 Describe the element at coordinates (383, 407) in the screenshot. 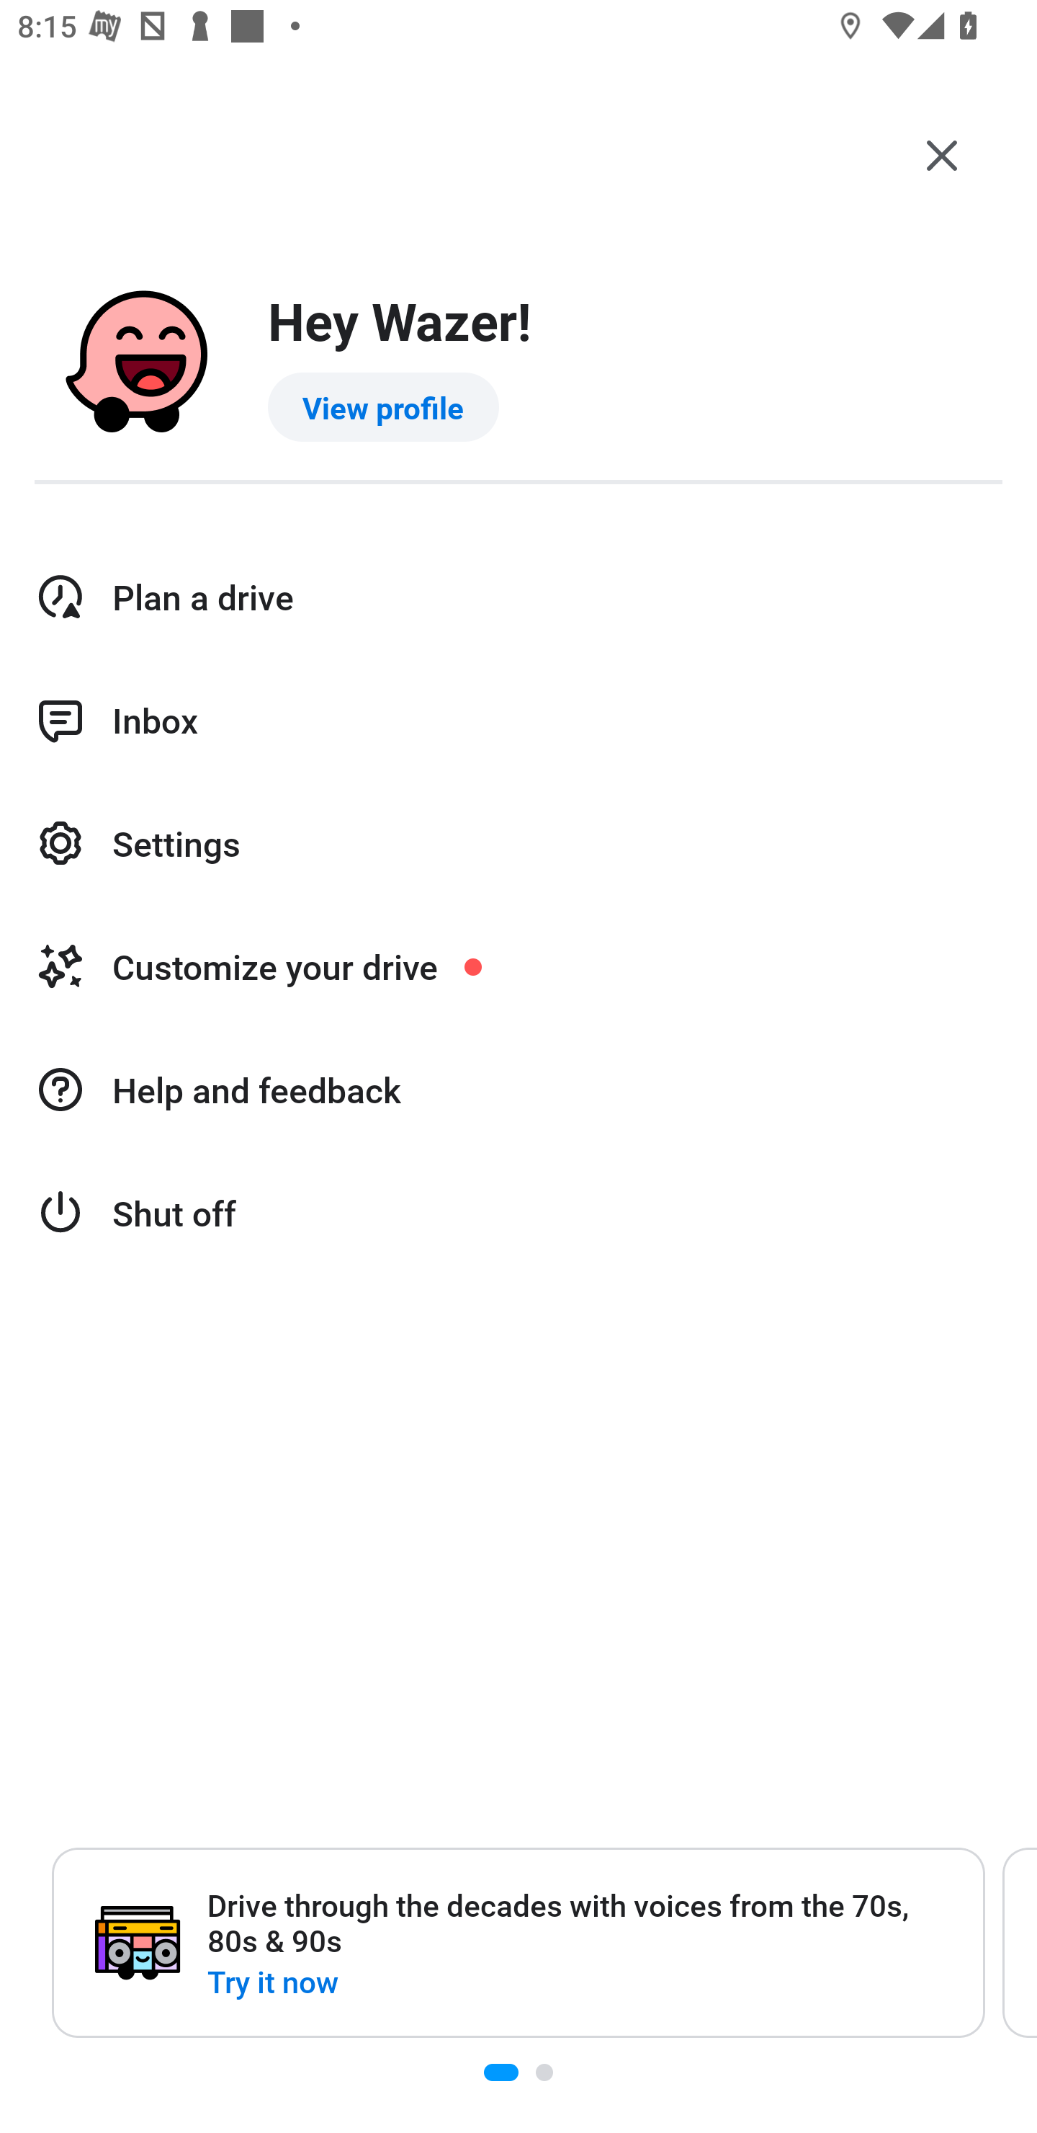

I see `View profile` at that location.